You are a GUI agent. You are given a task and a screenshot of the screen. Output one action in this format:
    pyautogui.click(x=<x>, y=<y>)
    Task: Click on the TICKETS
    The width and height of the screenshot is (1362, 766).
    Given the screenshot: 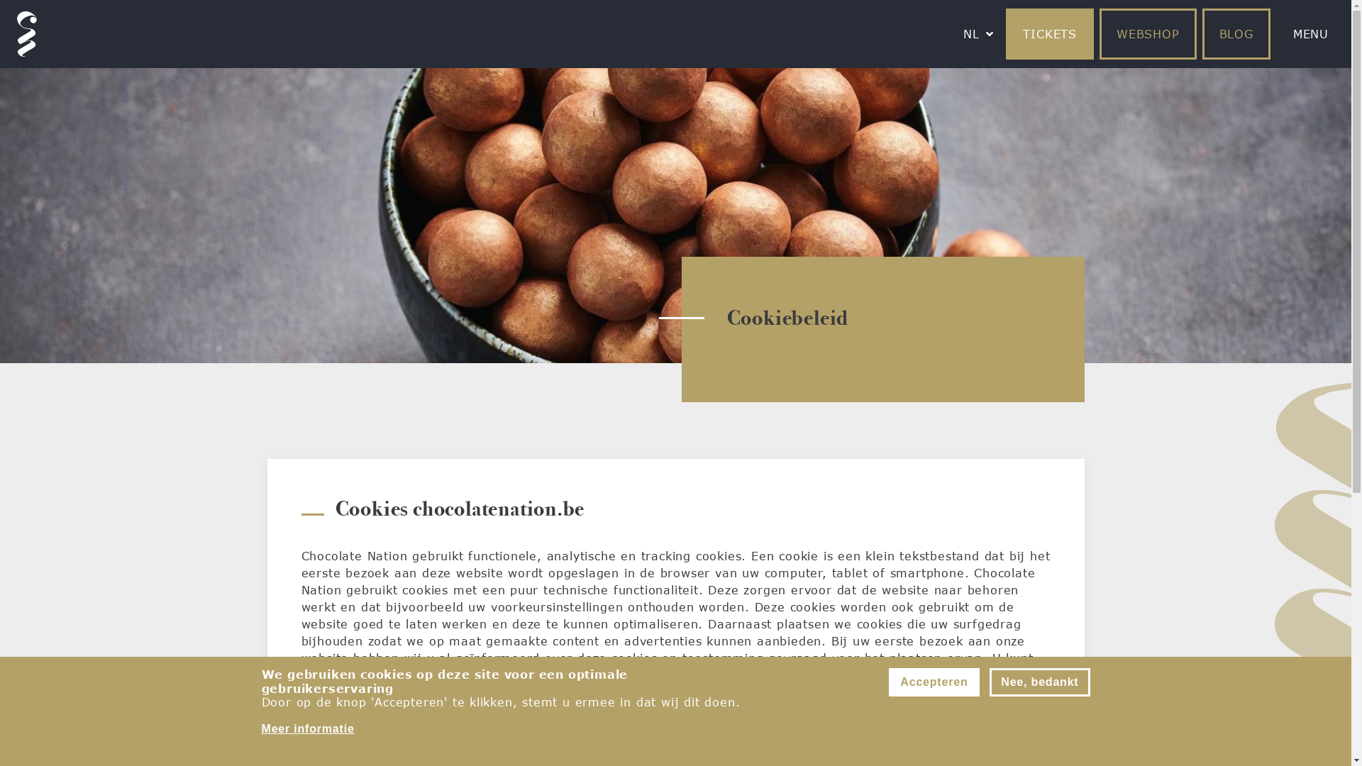 What is the action you would take?
    pyautogui.click(x=1050, y=34)
    